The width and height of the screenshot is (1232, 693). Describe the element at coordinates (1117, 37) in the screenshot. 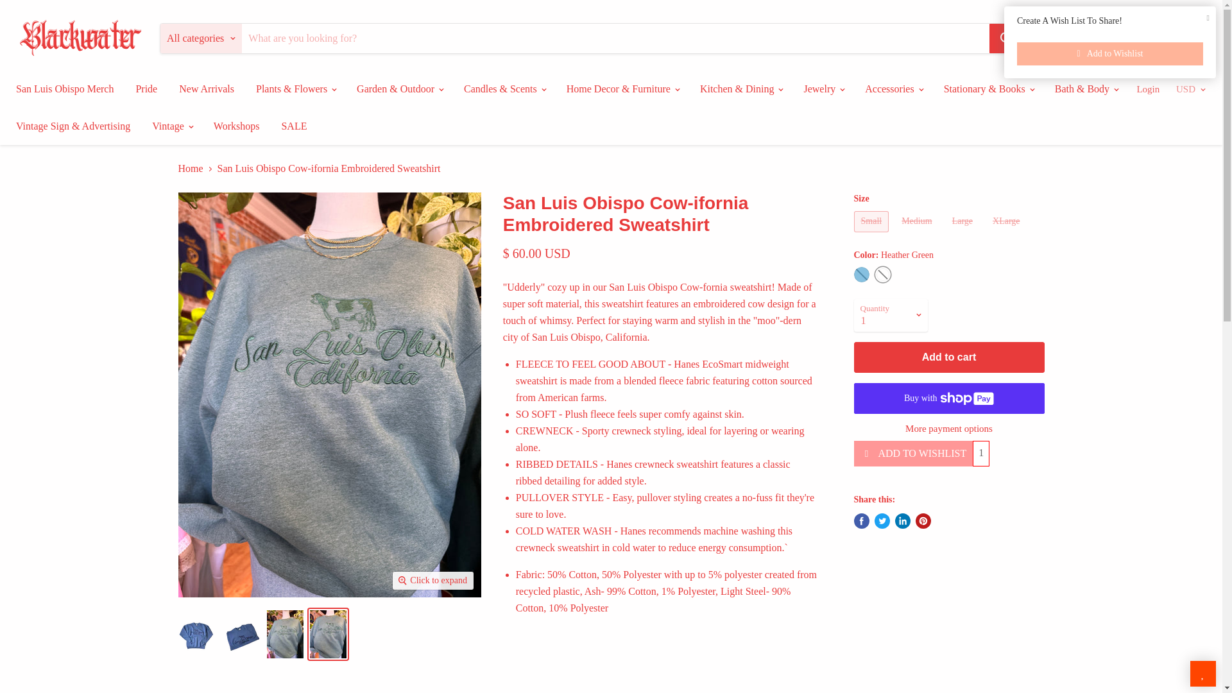

I see `SHOP NEW ARRIVALS` at that location.